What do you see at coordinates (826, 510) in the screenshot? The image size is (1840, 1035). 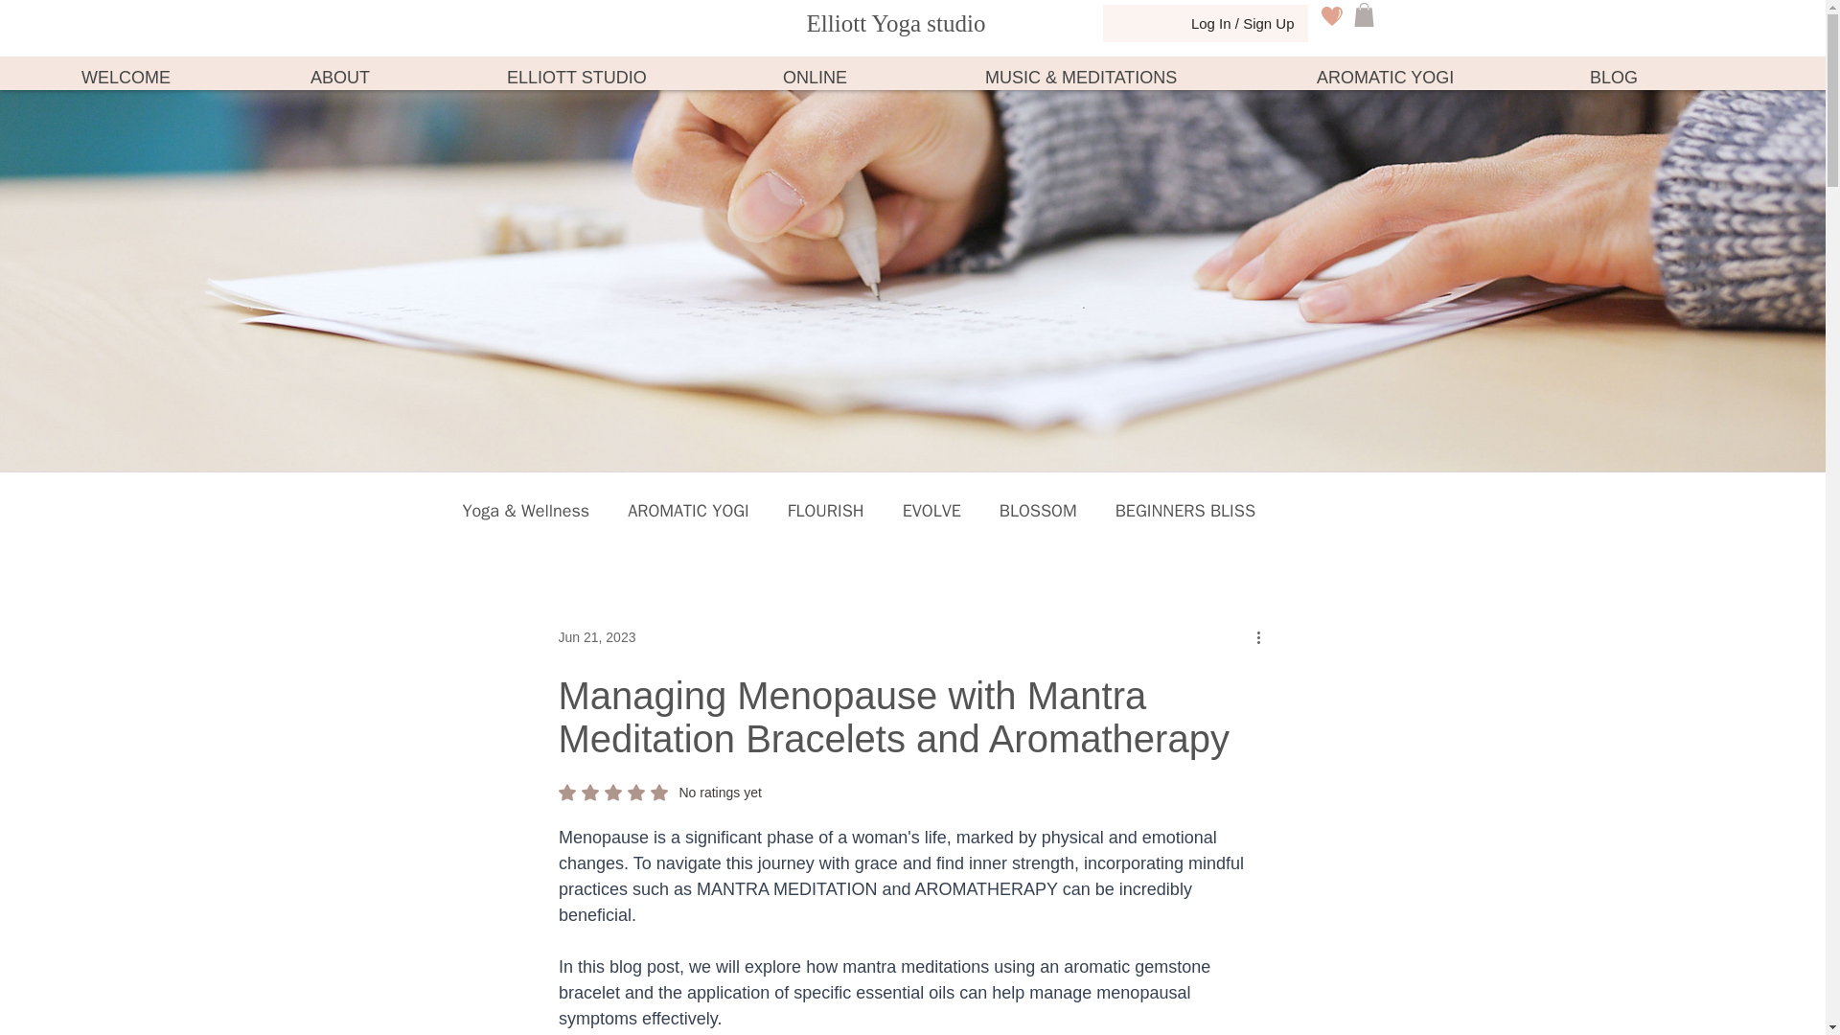 I see `FLOURISH` at bounding box center [826, 510].